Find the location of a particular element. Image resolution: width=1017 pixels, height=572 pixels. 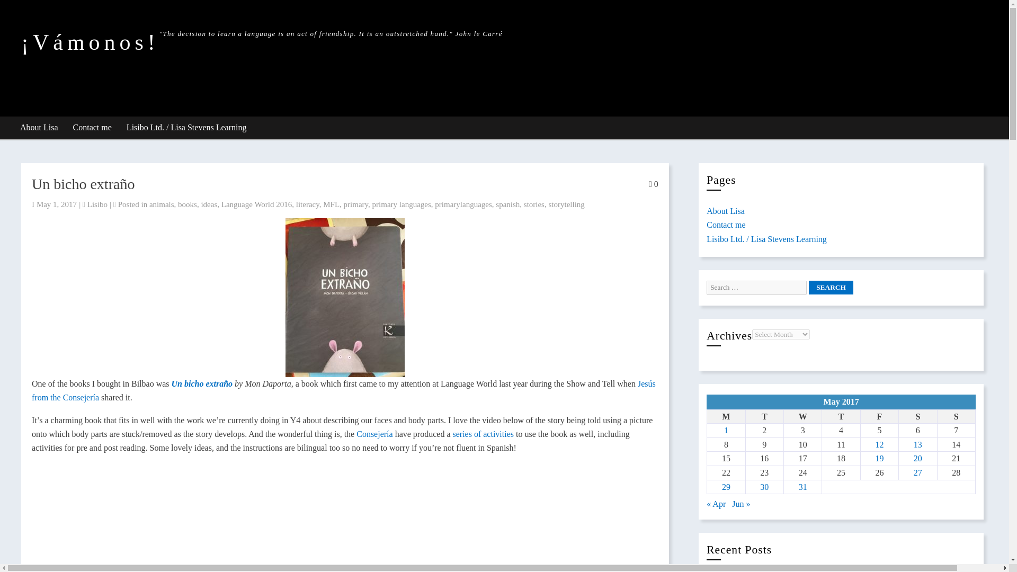

Contact me is located at coordinates (93, 128).